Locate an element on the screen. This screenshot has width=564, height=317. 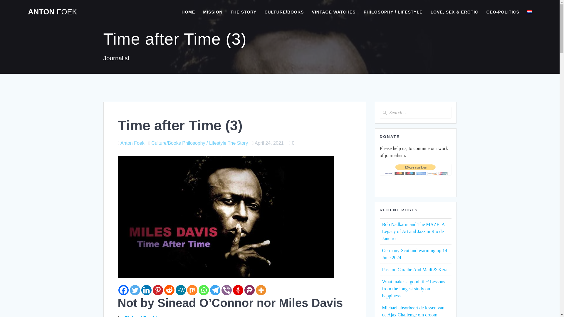
Linkedin is located at coordinates (146, 290).